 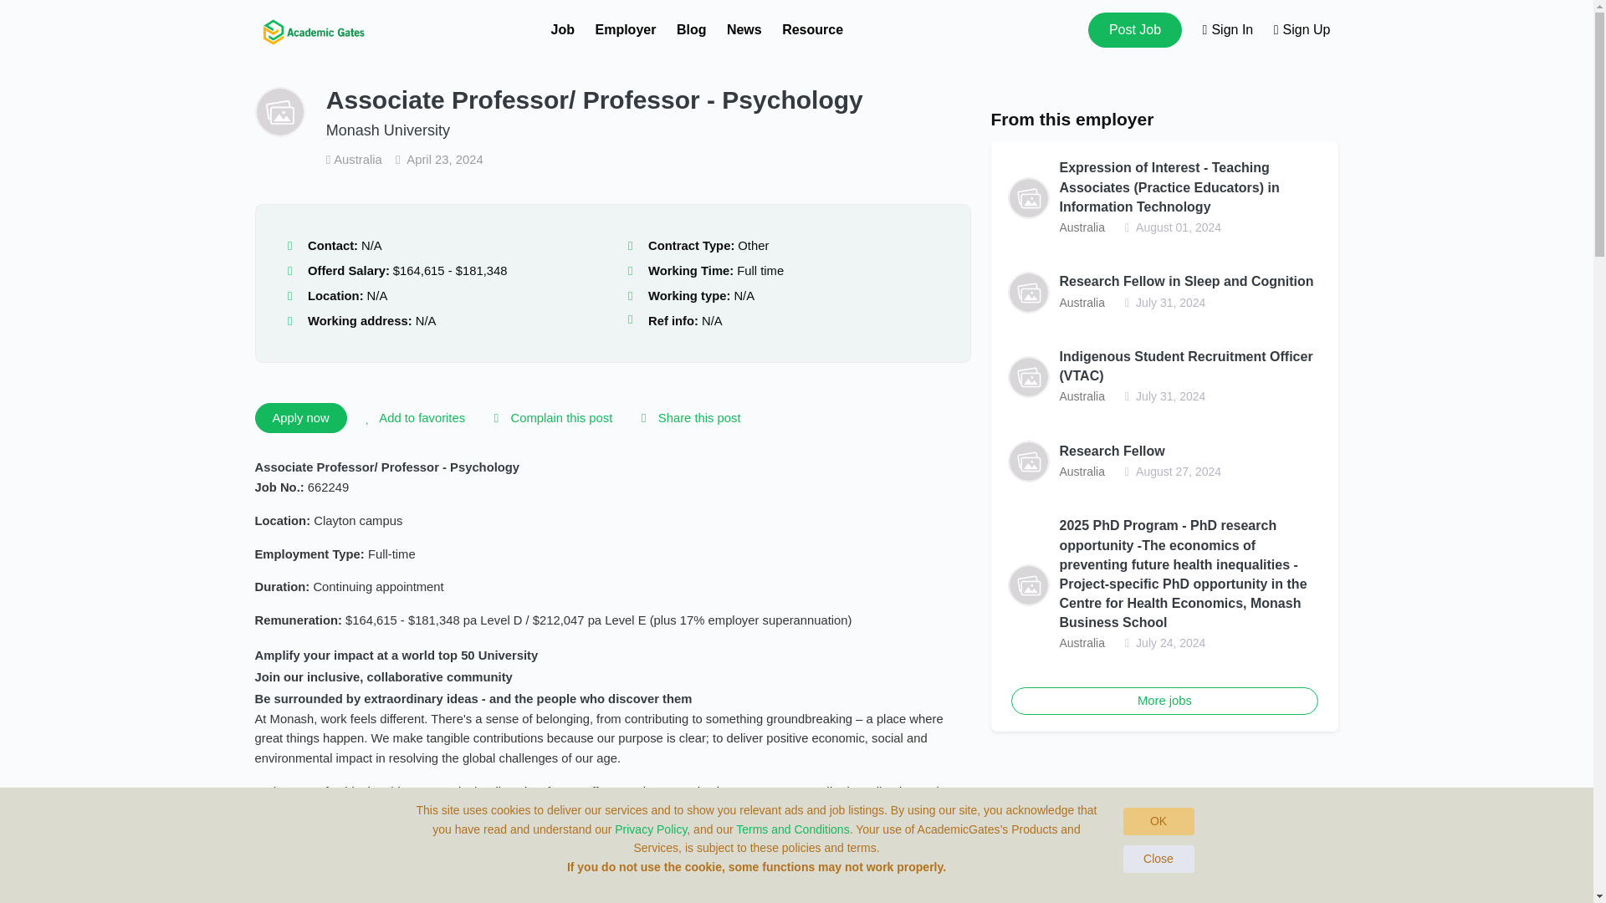 I want to click on Post Job, so click(x=1135, y=30).